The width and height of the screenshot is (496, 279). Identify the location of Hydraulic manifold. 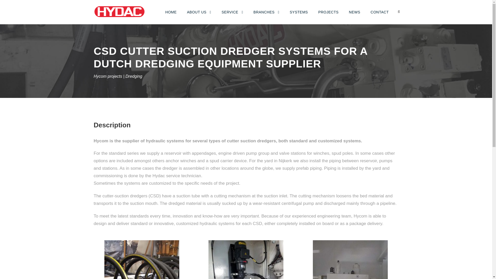
(350, 259).